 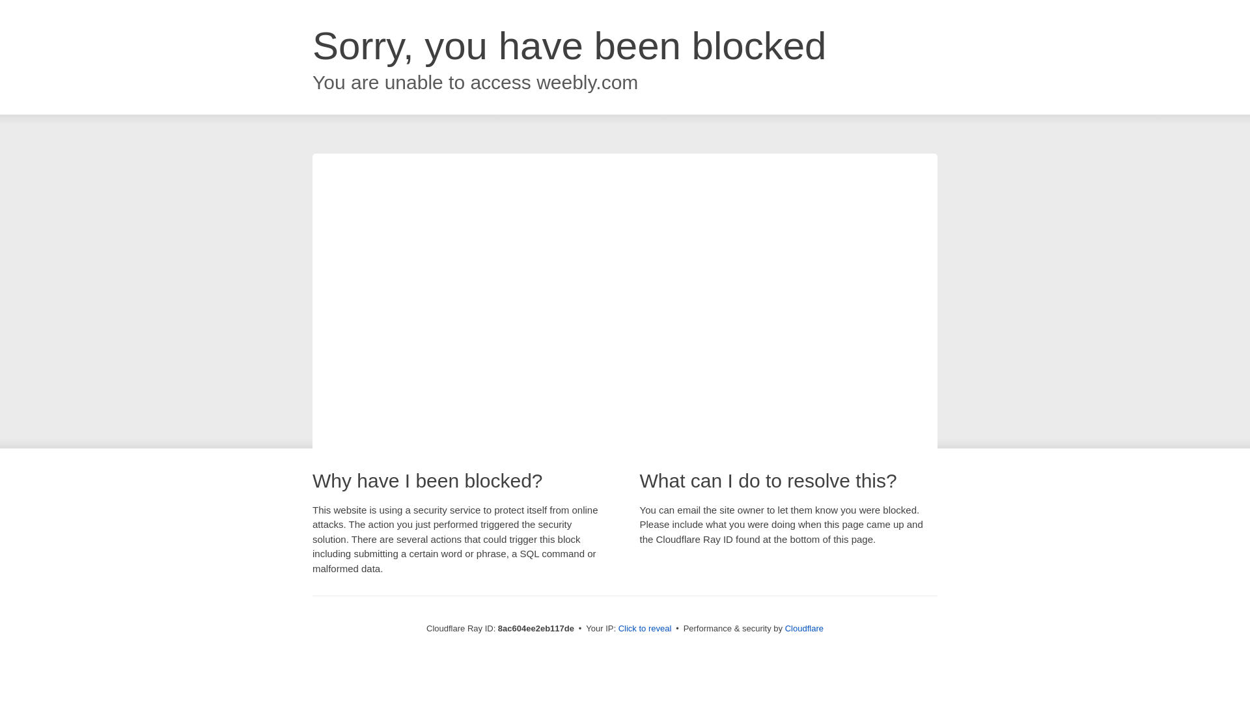 What do you see at coordinates (645, 629) in the screenshot?
I see `Click to reveal` at bounding box center [645, 629].